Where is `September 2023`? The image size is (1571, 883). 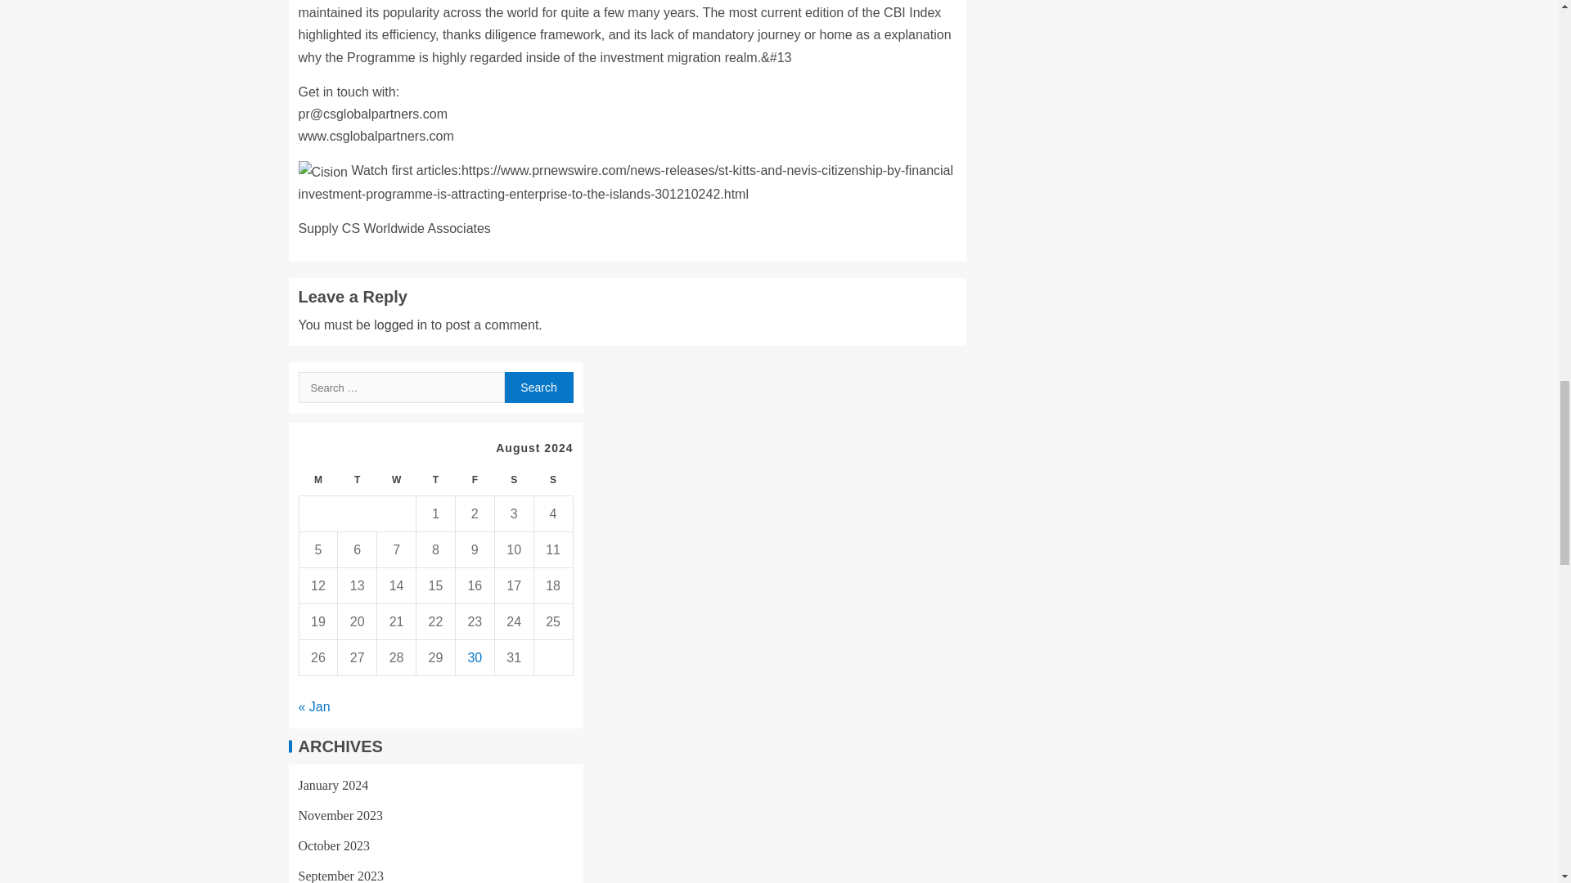 September 2023 is located at coordinates (340, 876).